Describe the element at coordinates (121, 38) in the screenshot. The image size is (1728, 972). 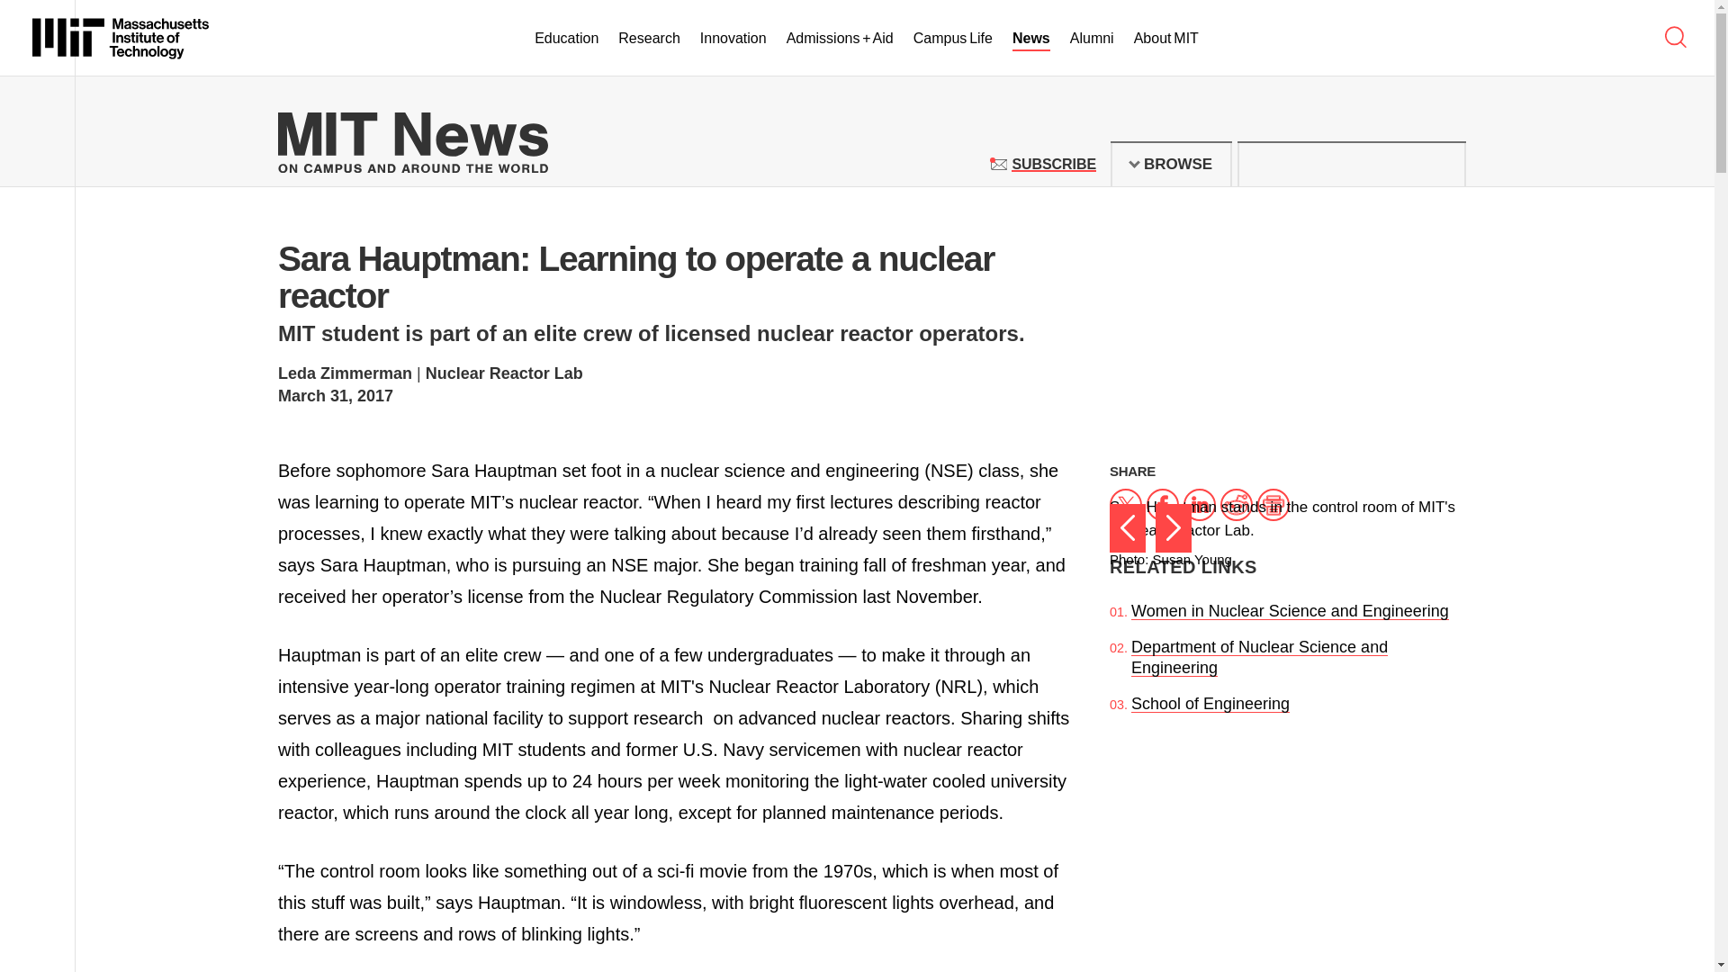
I see `Massachusetts Institute of Technology` at that location.